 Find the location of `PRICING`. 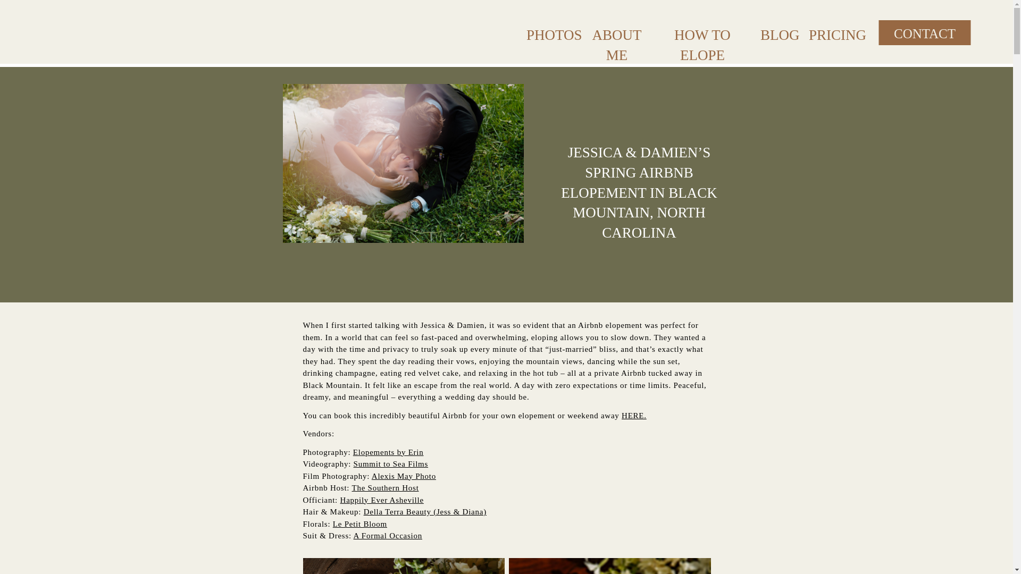

PRICING is located at coordinates (832, 32).